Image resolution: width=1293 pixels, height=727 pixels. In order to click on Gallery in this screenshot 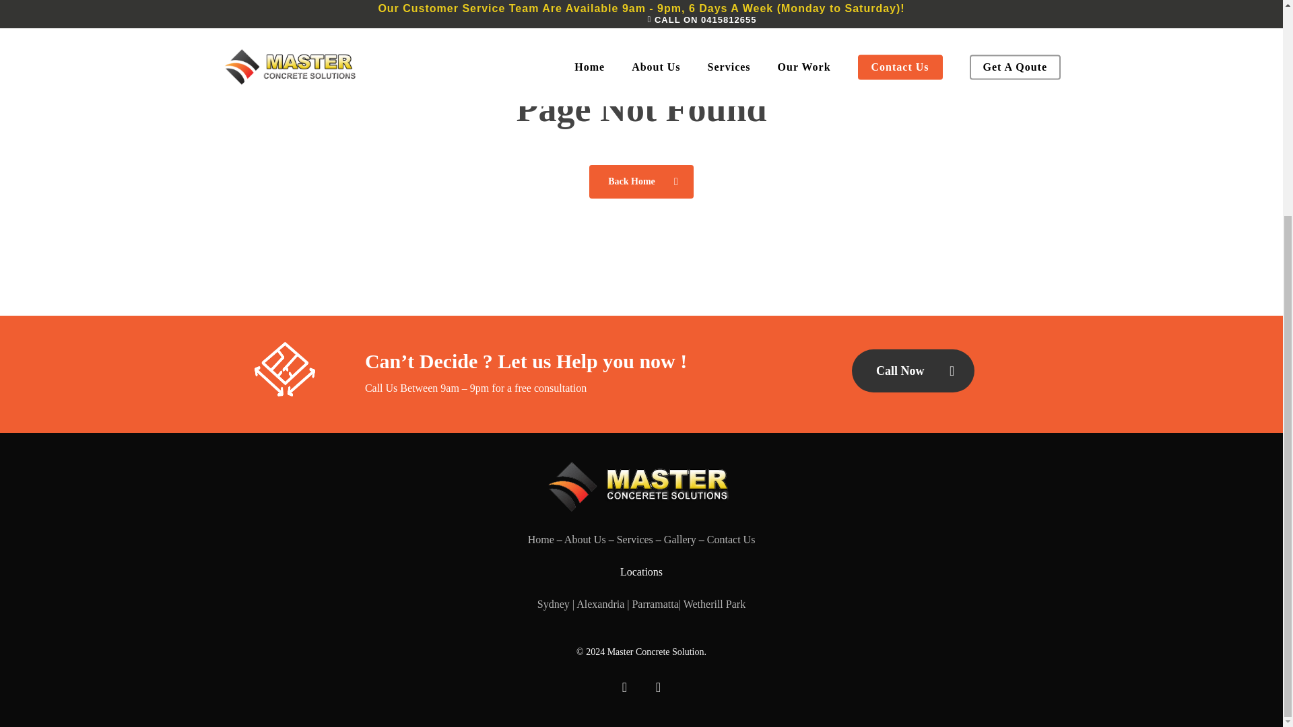, I will do `click(680, 539)`.